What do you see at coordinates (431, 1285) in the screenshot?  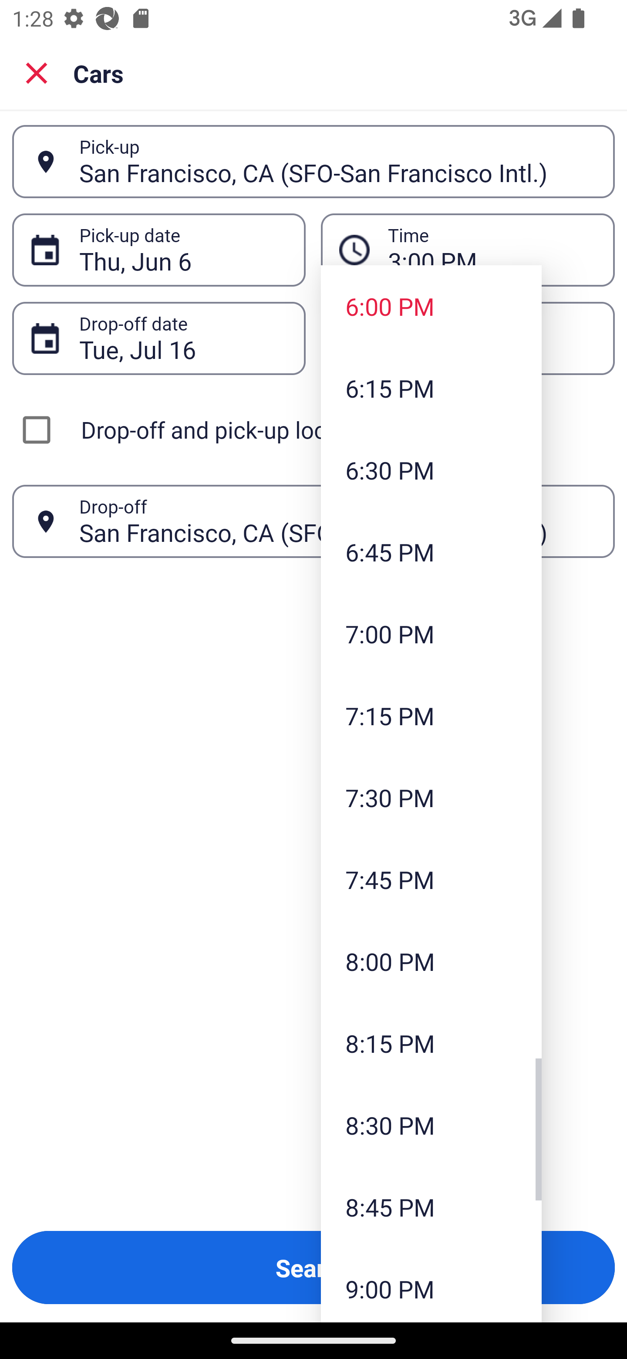 I see `9:00 PM` at bounding box center [431, 1285].